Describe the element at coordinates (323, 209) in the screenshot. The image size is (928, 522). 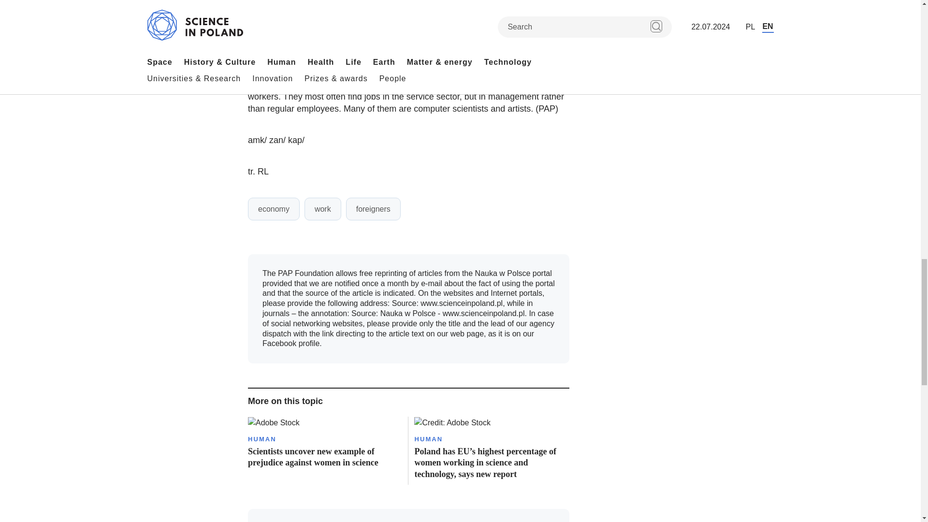
I see `work` at that location.